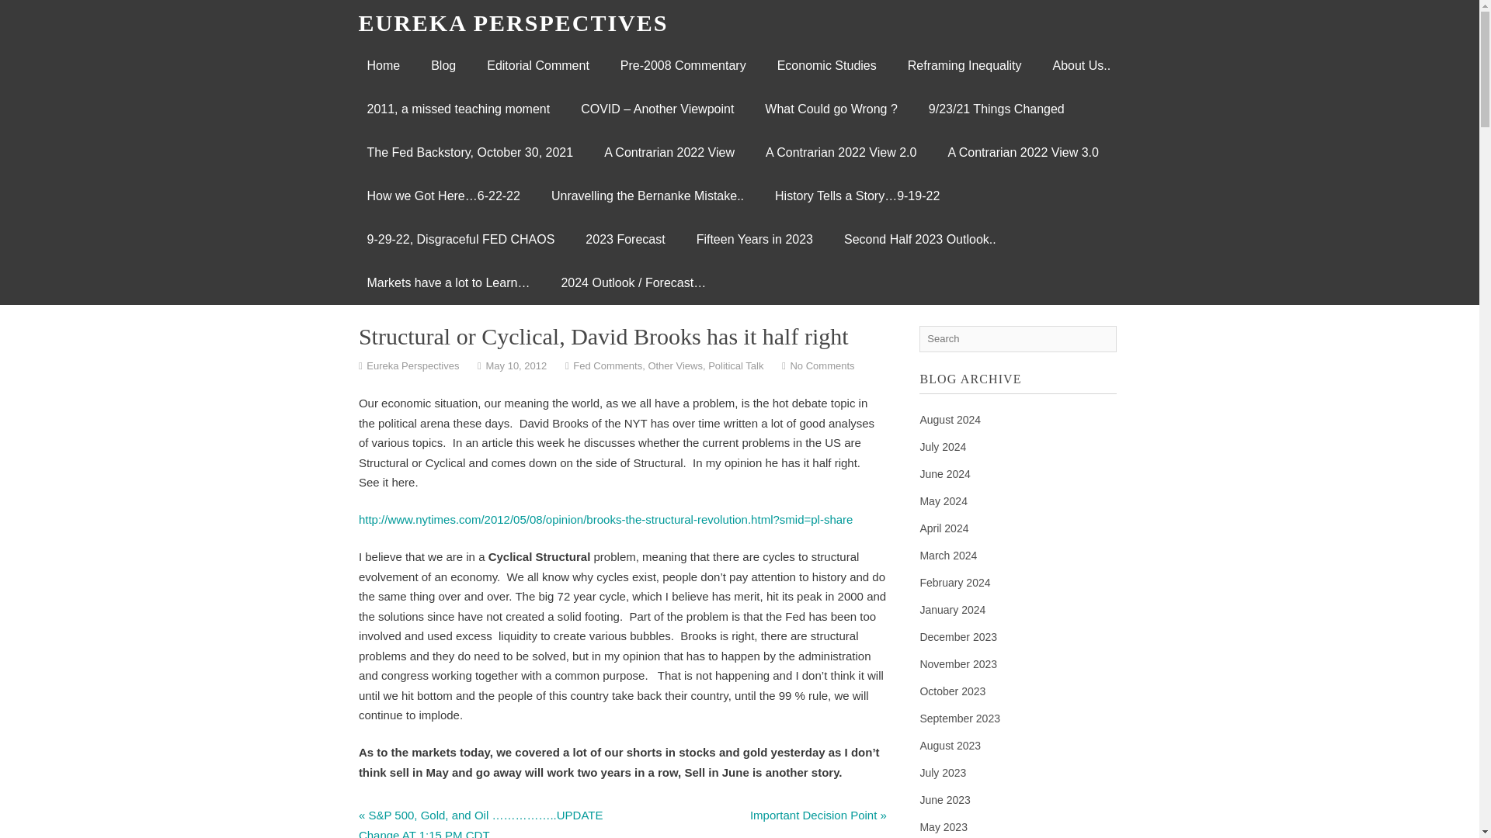 The image size is (1491, 838). Describe the element at coordinates (841, 152) in the screenshot. I see `A Contrarian 2022 View 2.0` at that location.